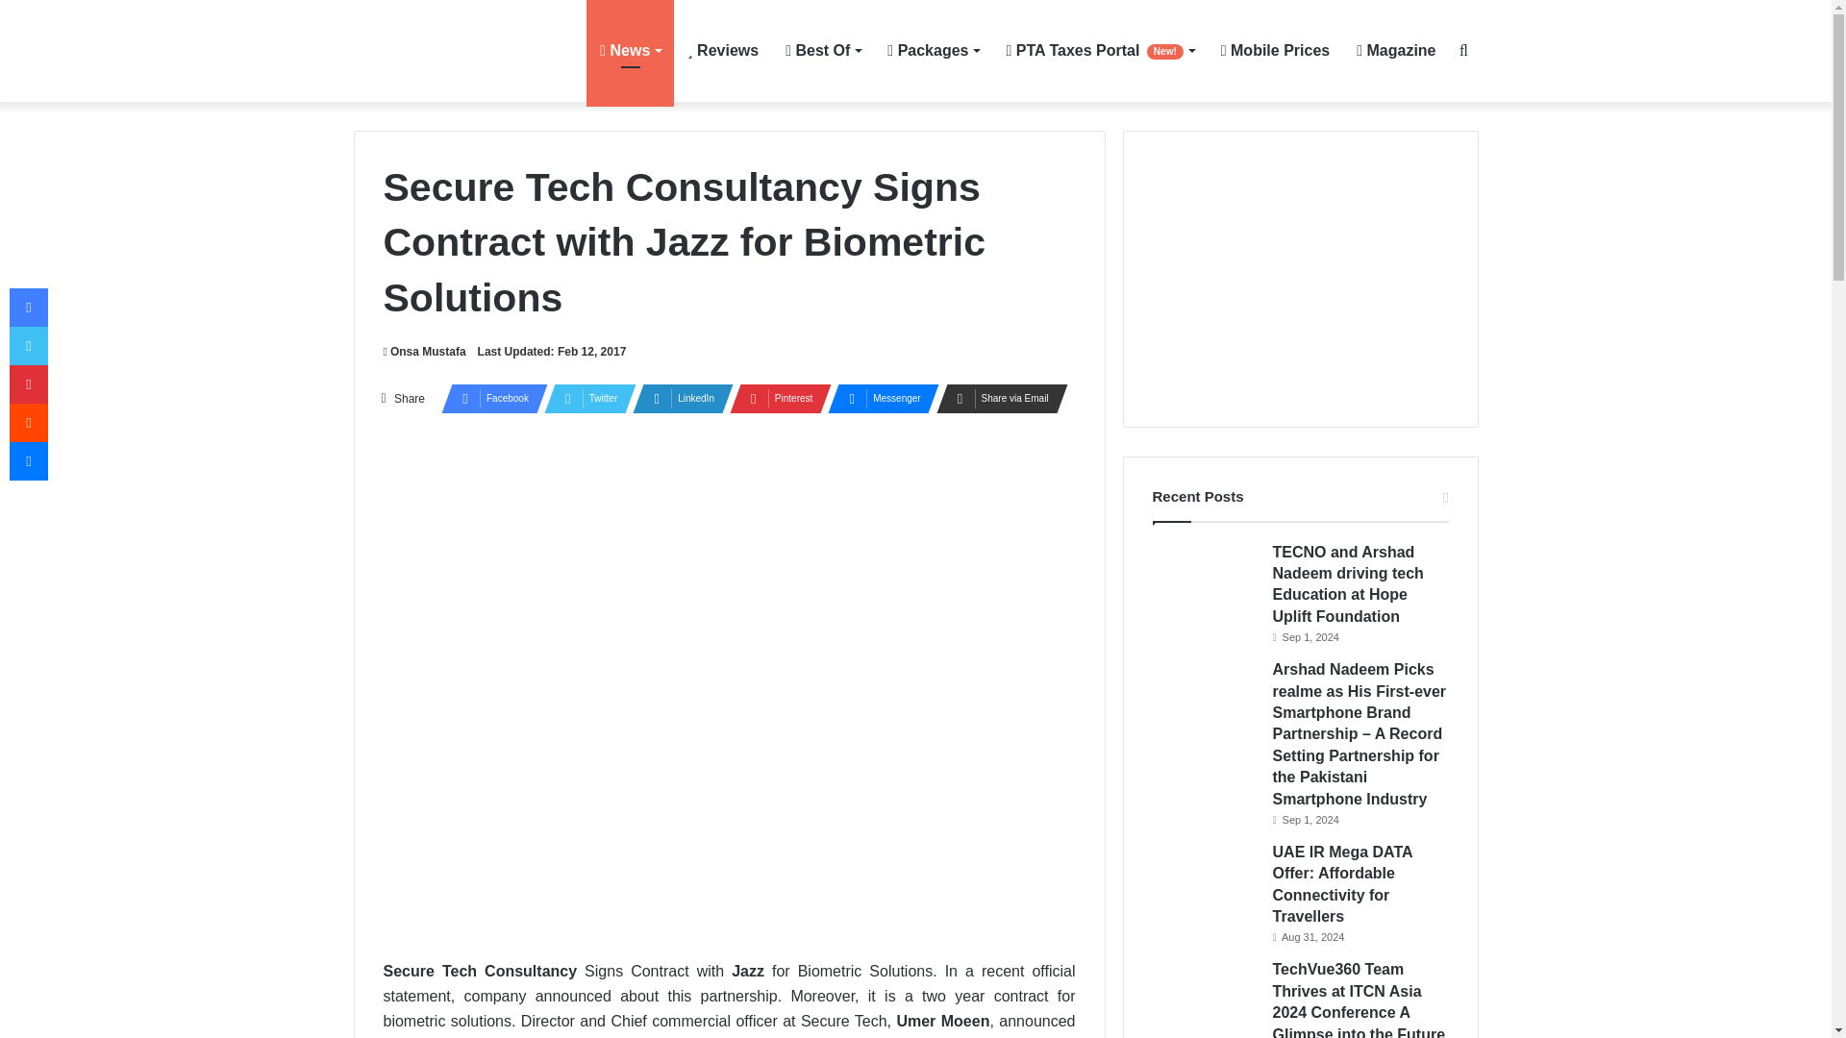 The image size is (1846, 1038). Describe the element at coordinates (1275, 50) in the screenshot. I see `Mobile Prices` at that location.